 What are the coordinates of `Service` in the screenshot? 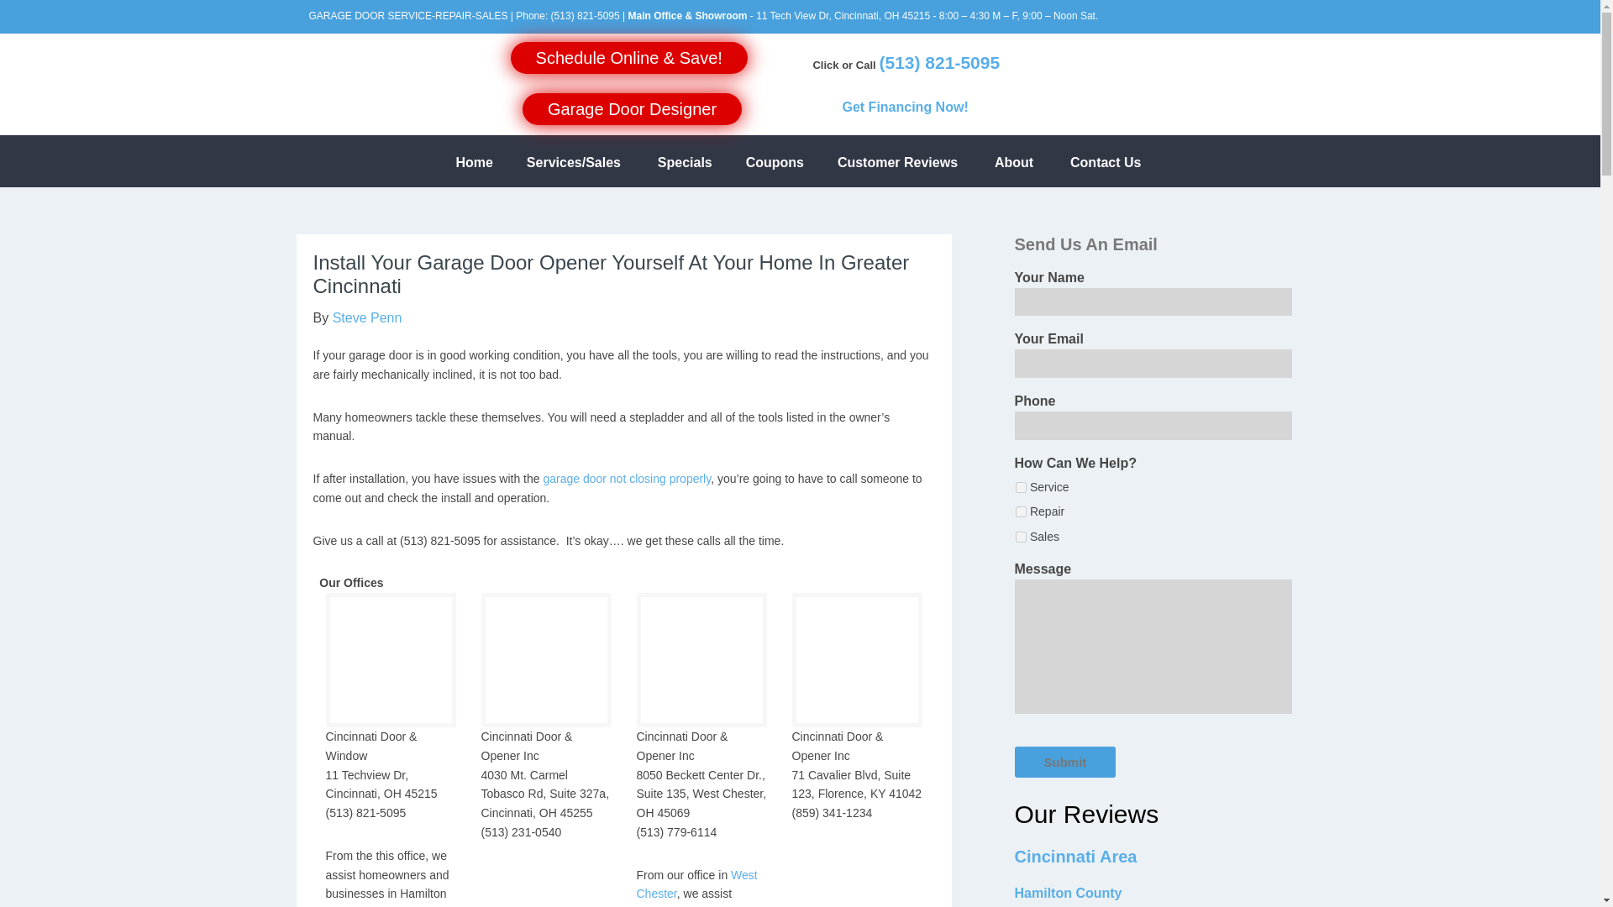 It's located at (1020, 487).